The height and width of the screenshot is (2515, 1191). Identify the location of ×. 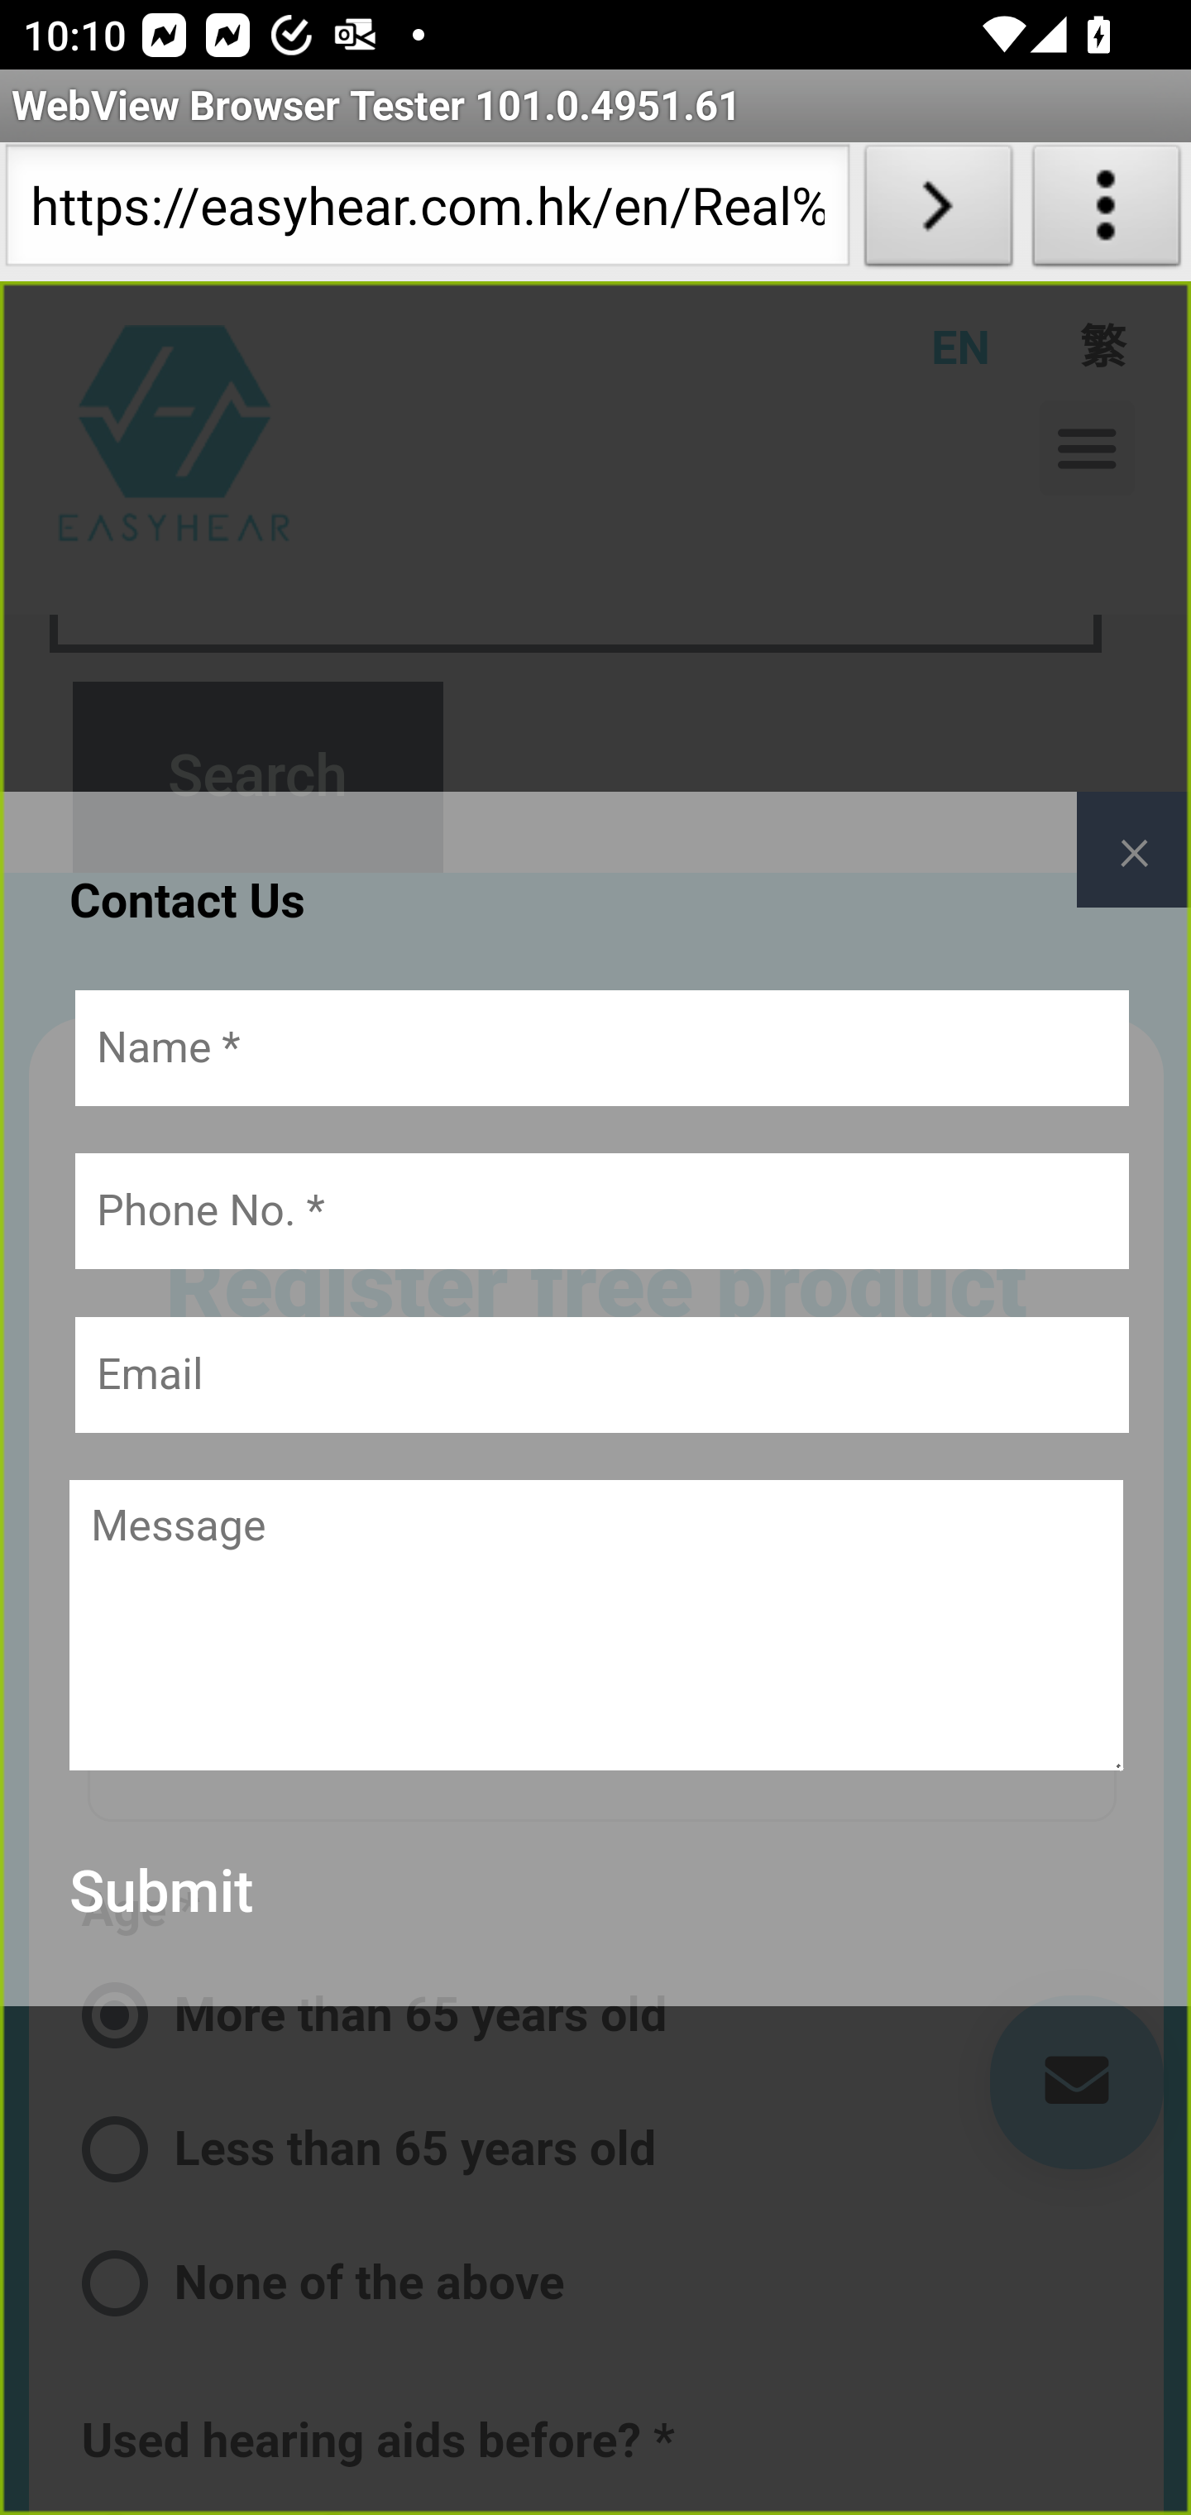
(1133, 850).